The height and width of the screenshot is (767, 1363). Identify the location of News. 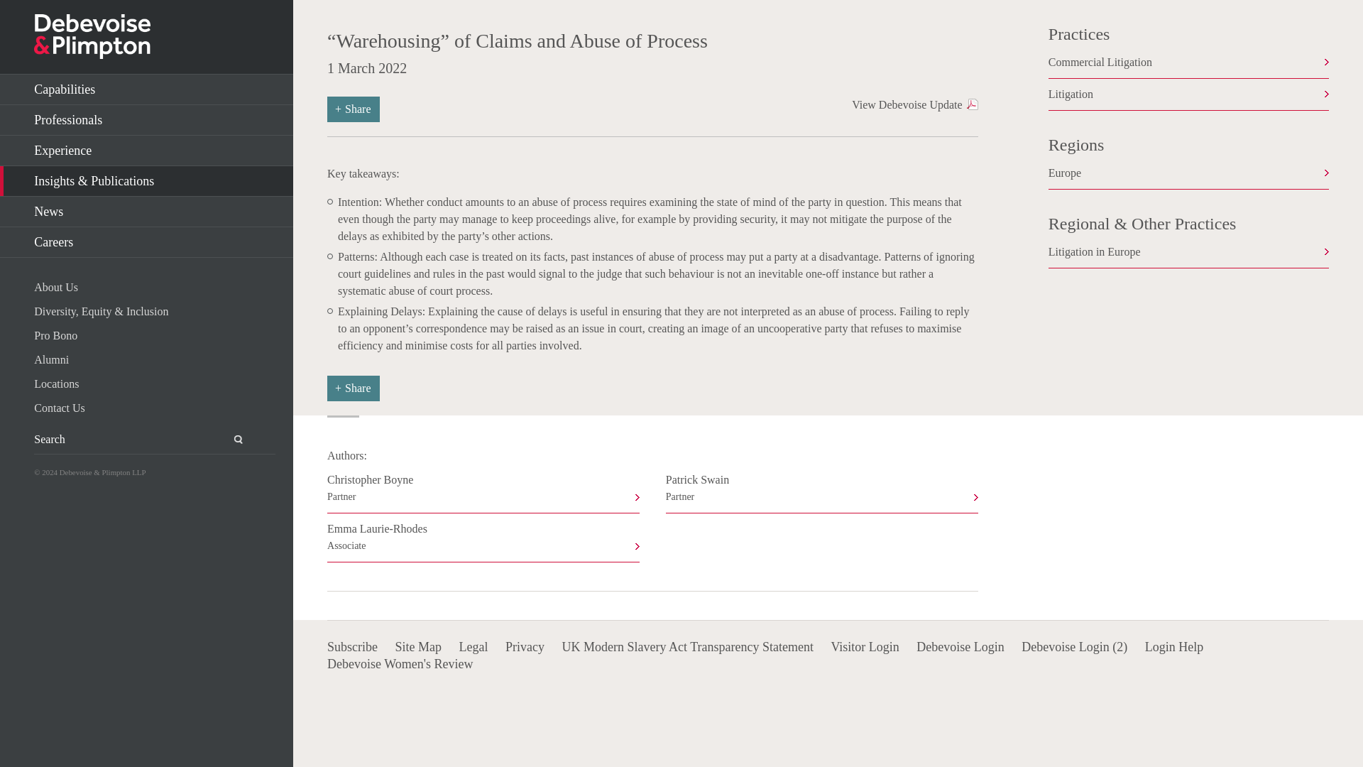
(483, 541).